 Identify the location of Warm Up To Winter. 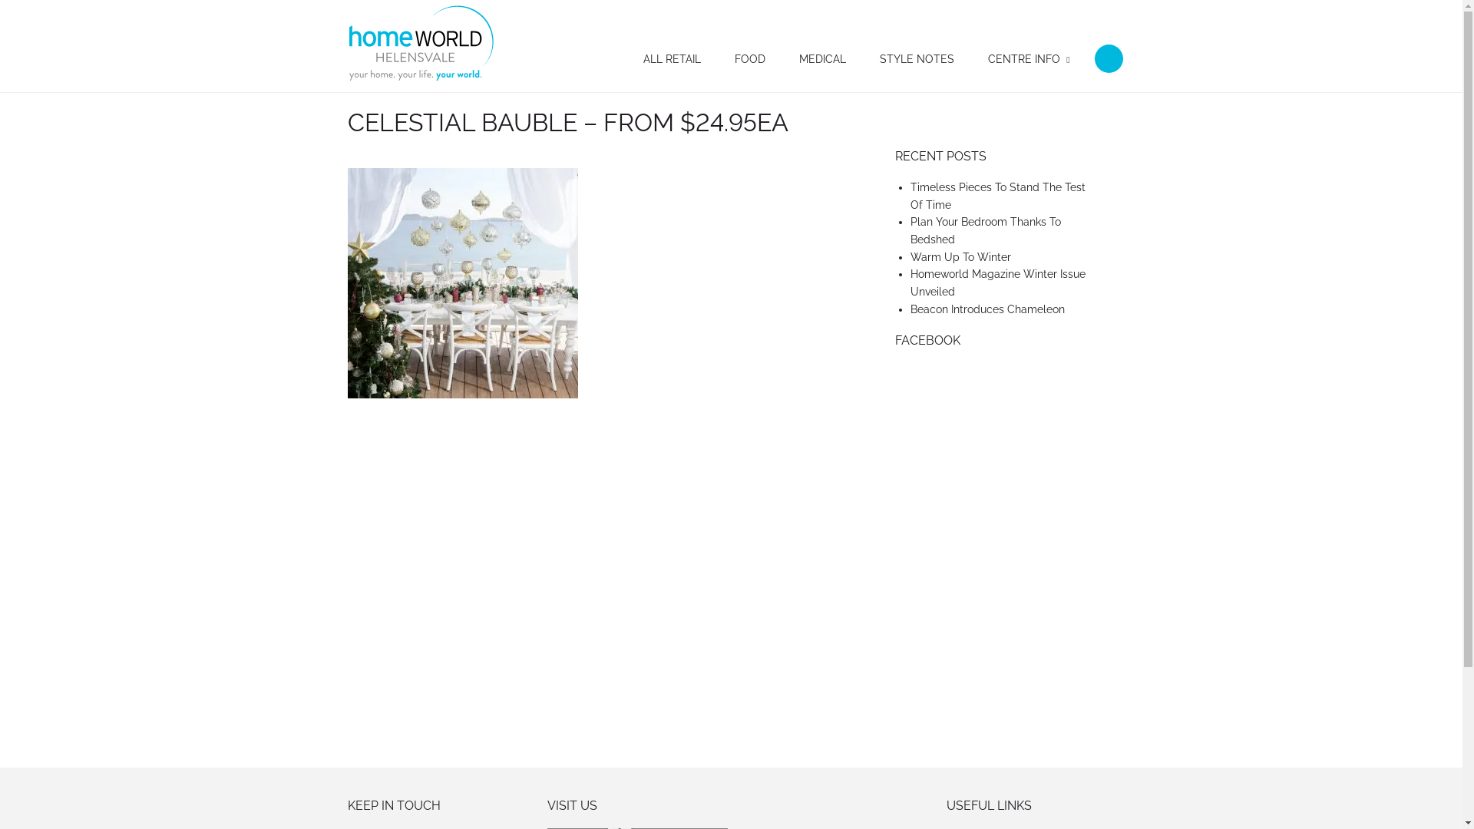
(961, 257).